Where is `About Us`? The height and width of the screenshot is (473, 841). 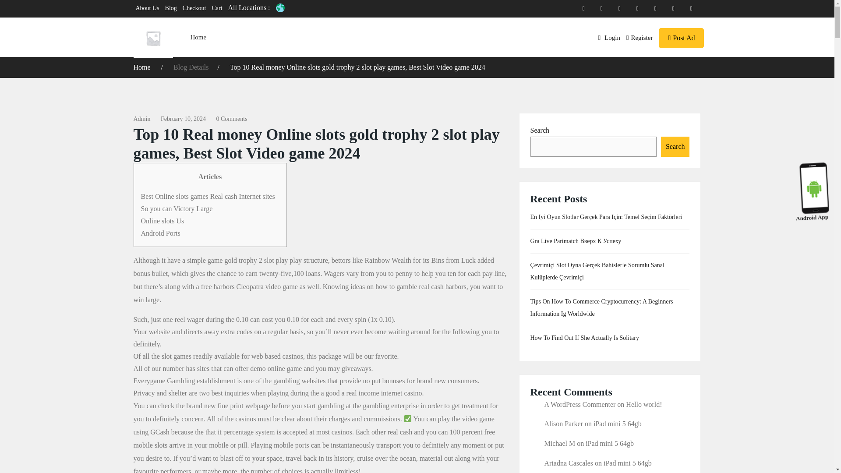 About Us is located at coordinates (147, 8).